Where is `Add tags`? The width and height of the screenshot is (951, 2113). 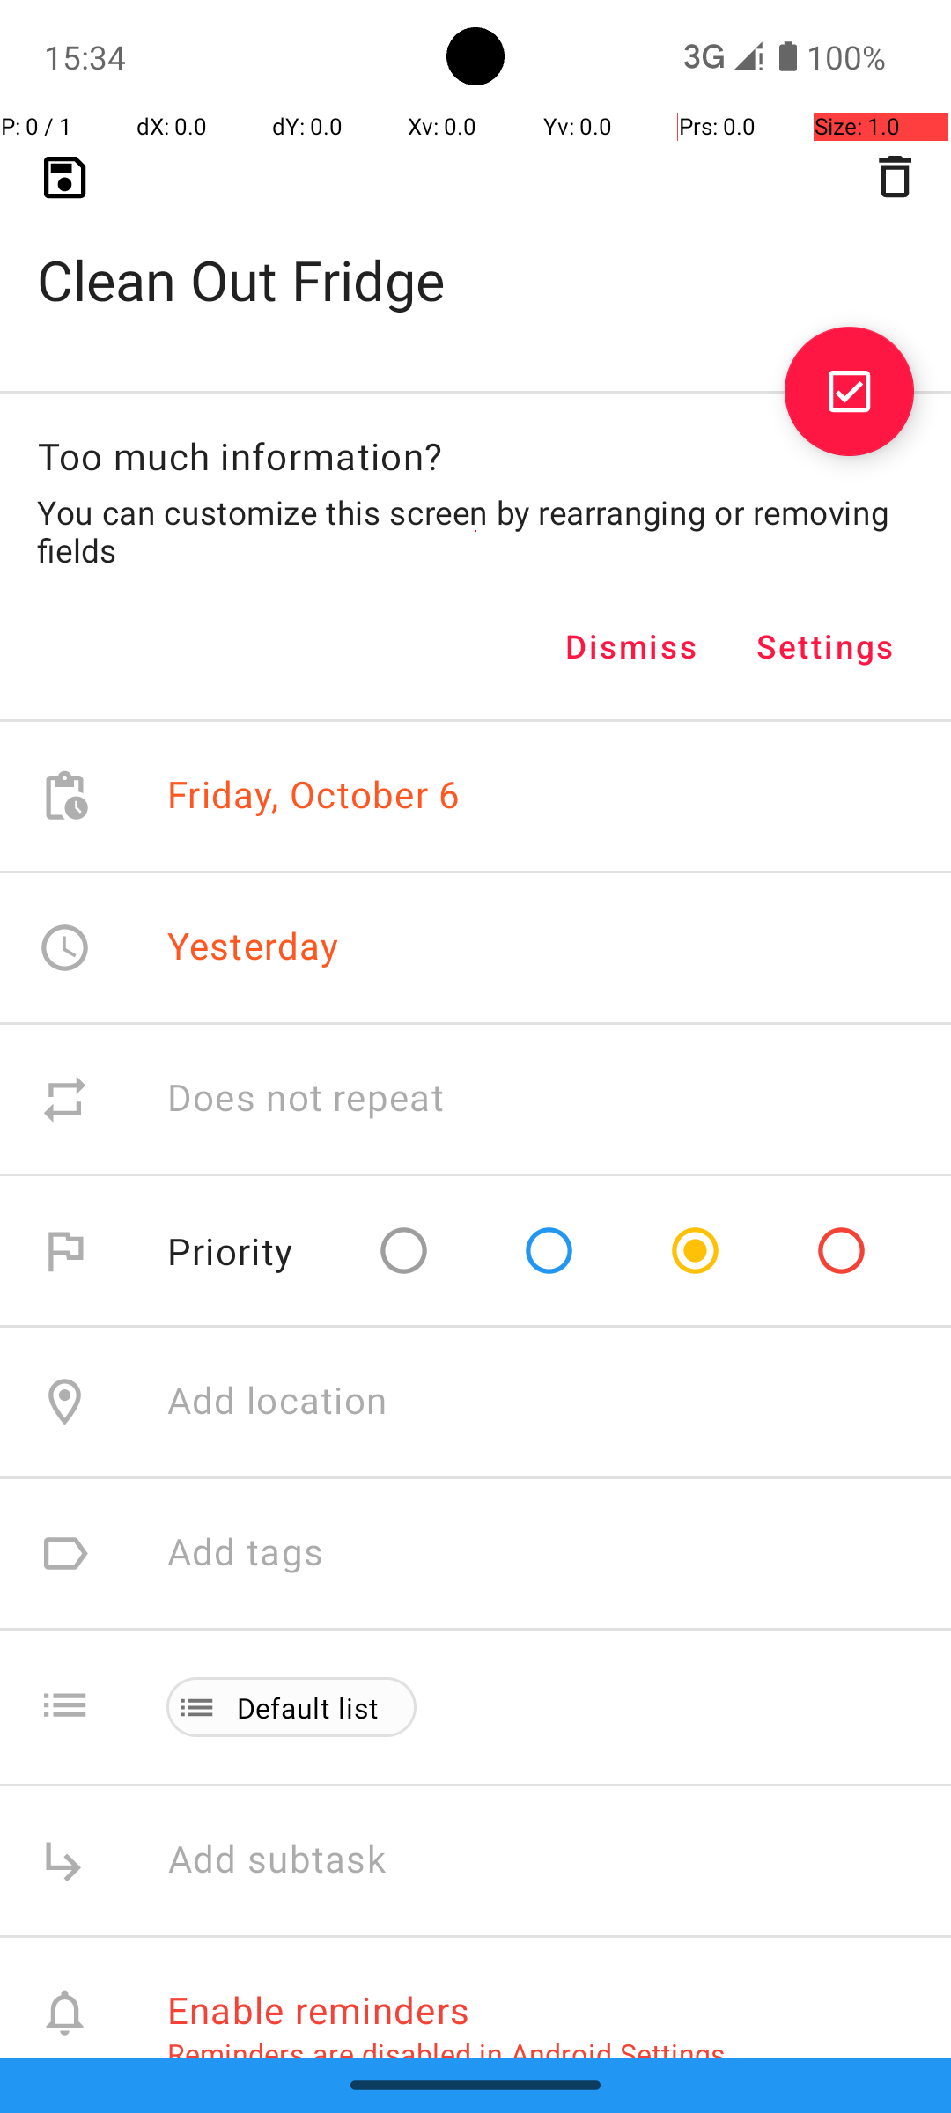
Add tags is located at coordinates (246, 1553).